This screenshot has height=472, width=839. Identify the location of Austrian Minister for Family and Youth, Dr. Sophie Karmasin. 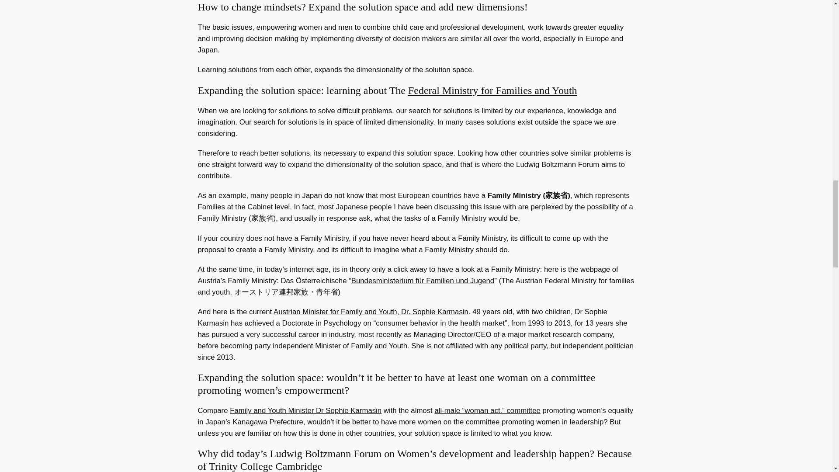
(371, 312).